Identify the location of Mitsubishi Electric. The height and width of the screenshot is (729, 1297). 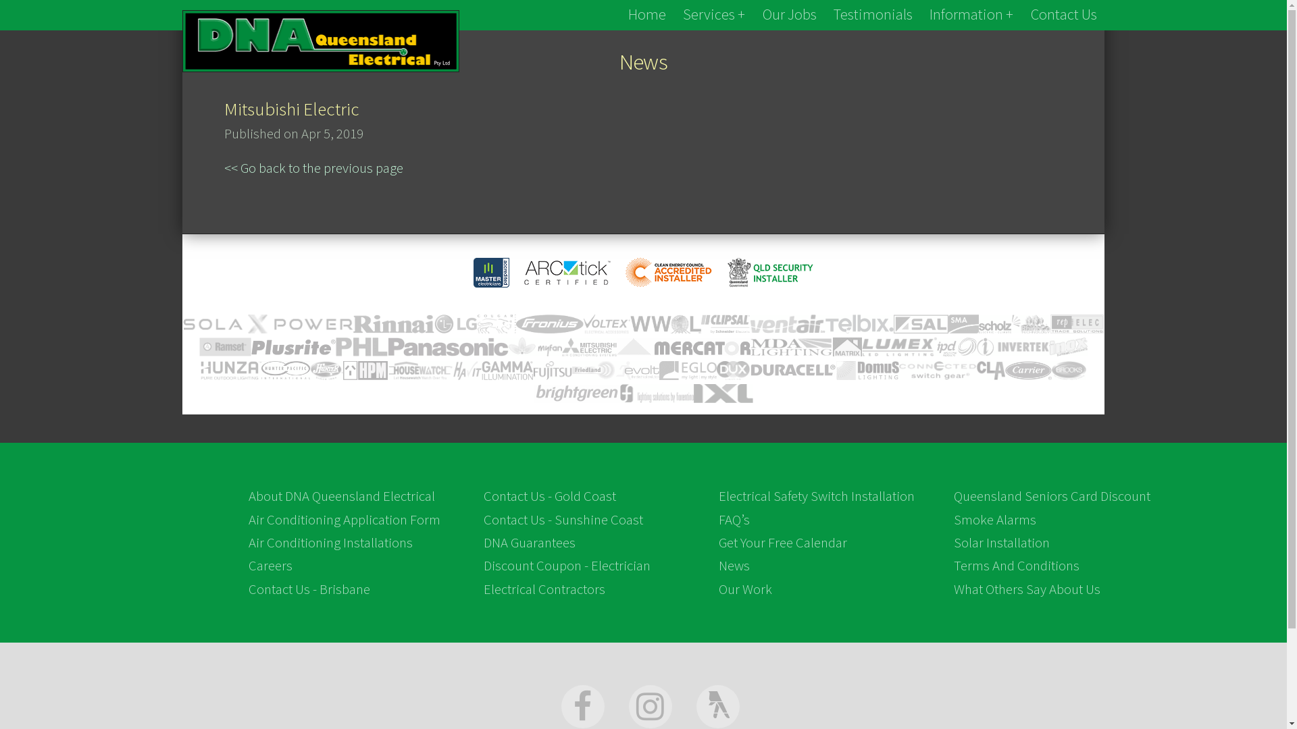
(589, 347).